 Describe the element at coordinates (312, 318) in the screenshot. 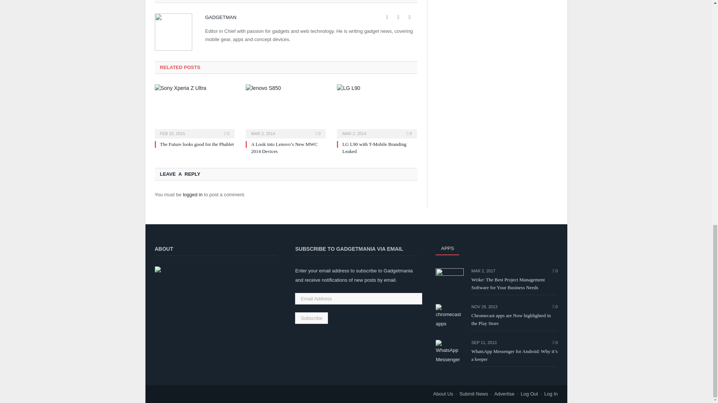

I see `Subscribe` at that location.